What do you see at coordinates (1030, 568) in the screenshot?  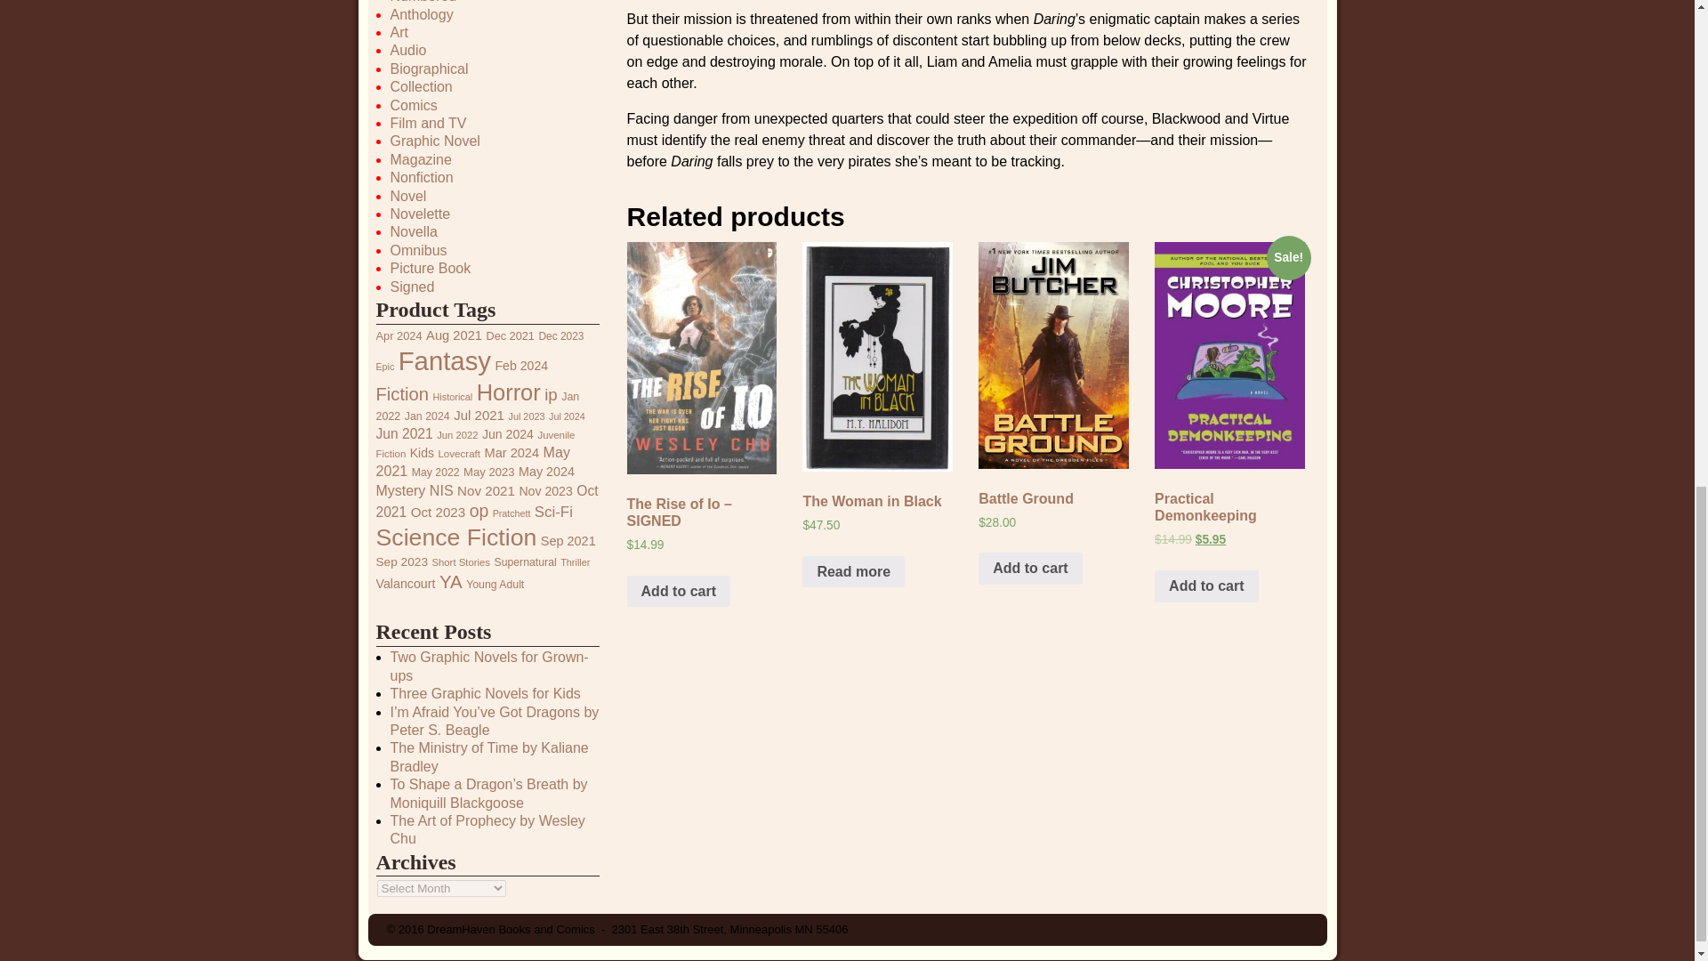 I see `Add to cart` at bounding box center [1030, 568].